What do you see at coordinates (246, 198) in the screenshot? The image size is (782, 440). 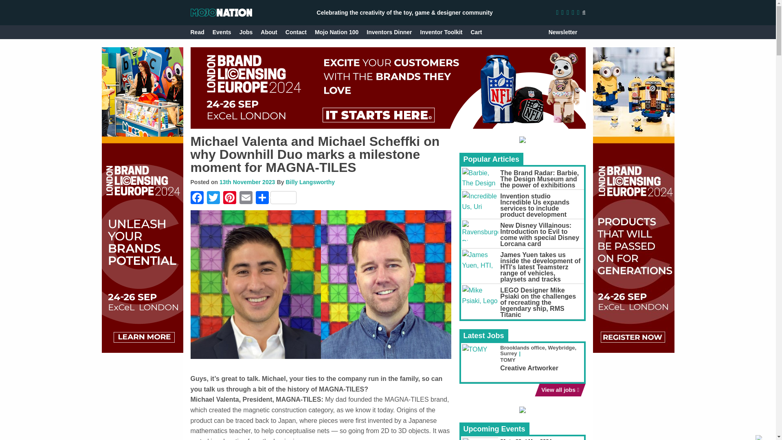 I see `Email` at bounding box center [246, 198].